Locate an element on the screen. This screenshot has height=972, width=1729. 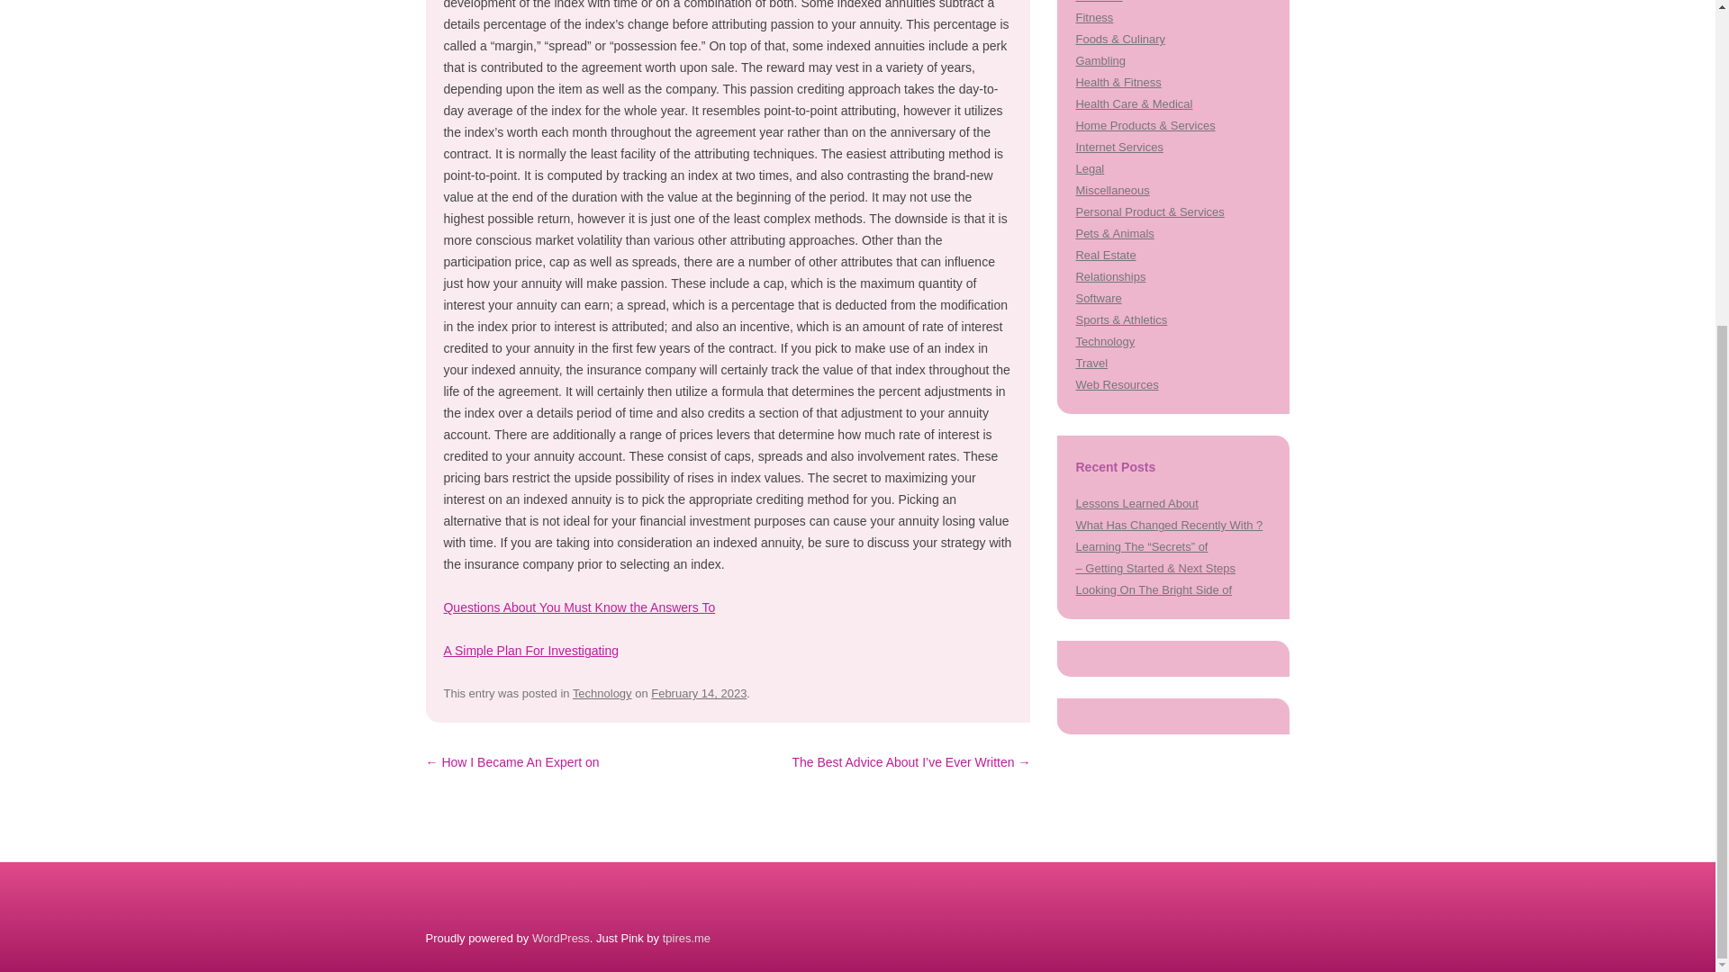
Semantic Personal Publishing Platform is located at coordinates (560, 938).